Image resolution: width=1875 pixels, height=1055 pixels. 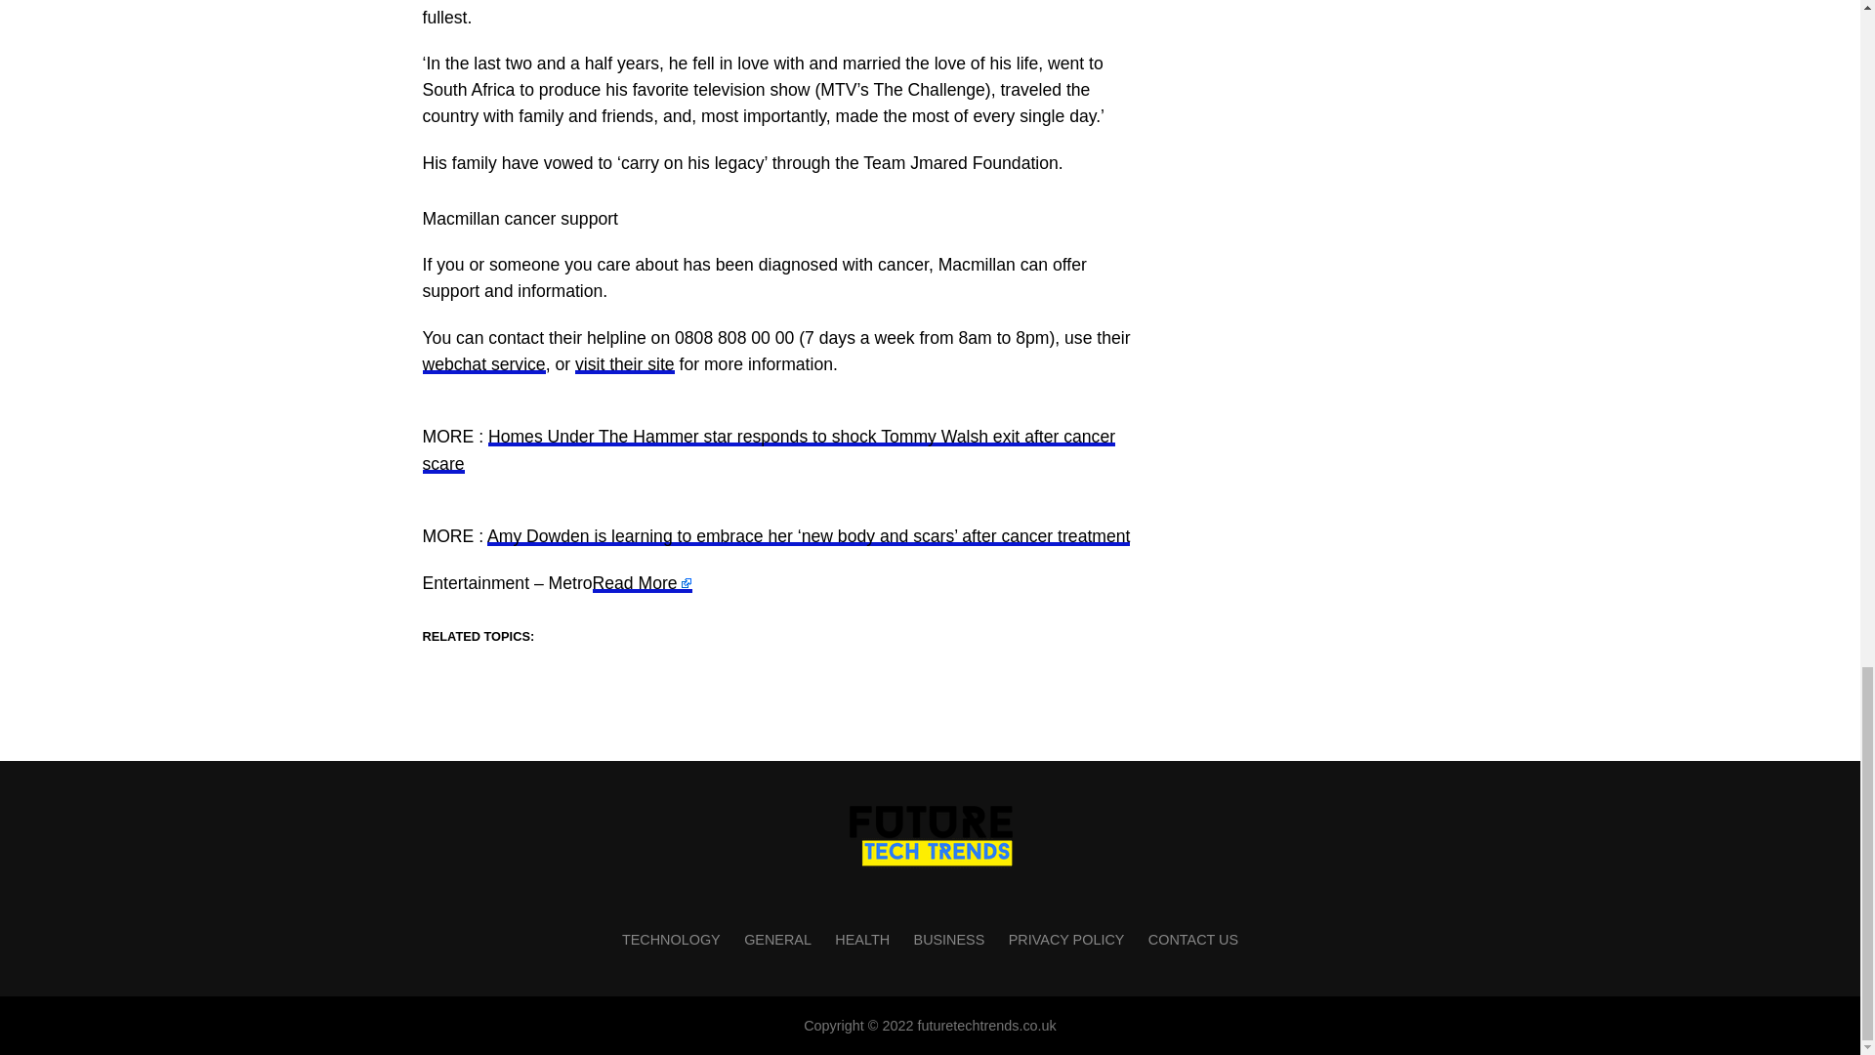 What do you see at coordinates (483, 363) in the screenshot?
I see `webchat service` at bounding box center [483, 363].